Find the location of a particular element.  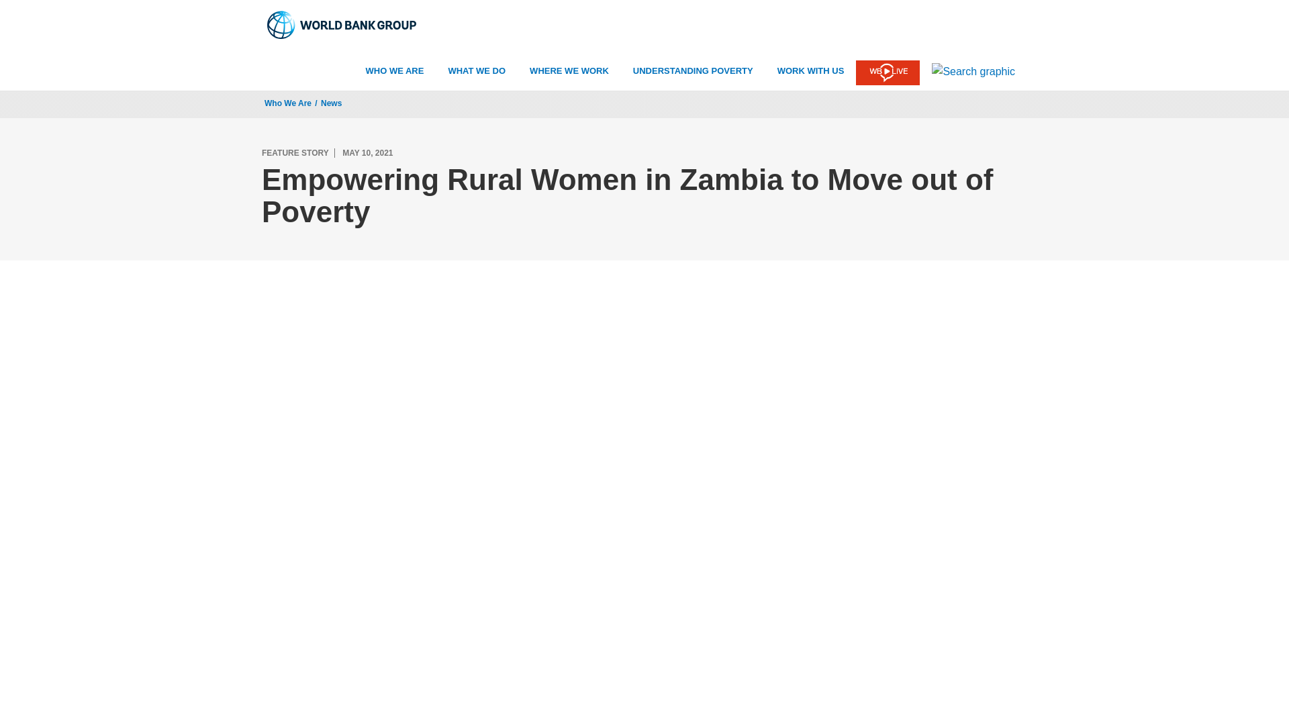

Global Search is located at coordinates (973, 71).